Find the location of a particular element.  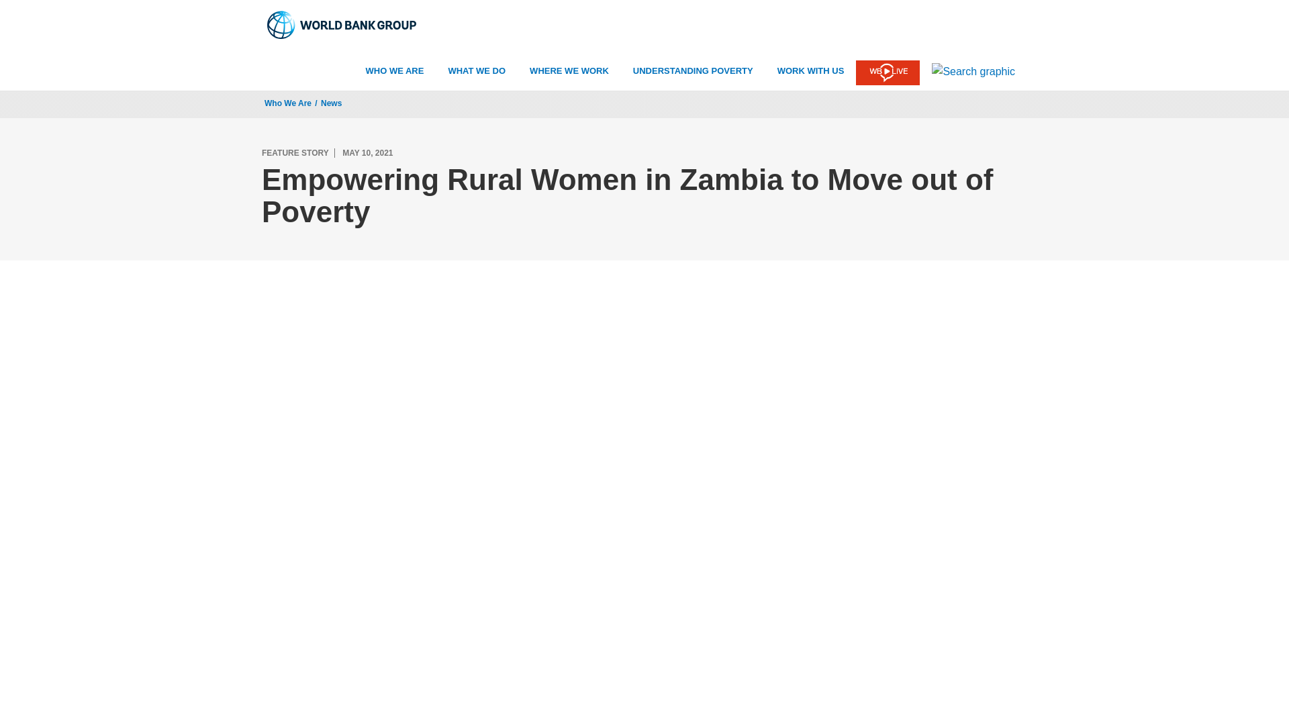

Global Search is located at coordinates (973, 71).